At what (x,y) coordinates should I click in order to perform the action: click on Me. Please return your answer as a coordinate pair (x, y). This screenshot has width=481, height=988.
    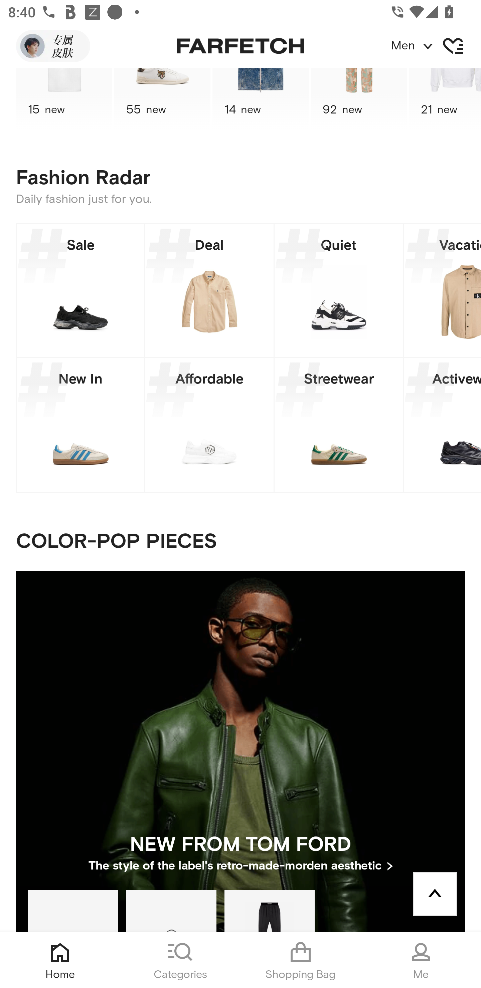
    Looking at the image, I should click on (421, 960).